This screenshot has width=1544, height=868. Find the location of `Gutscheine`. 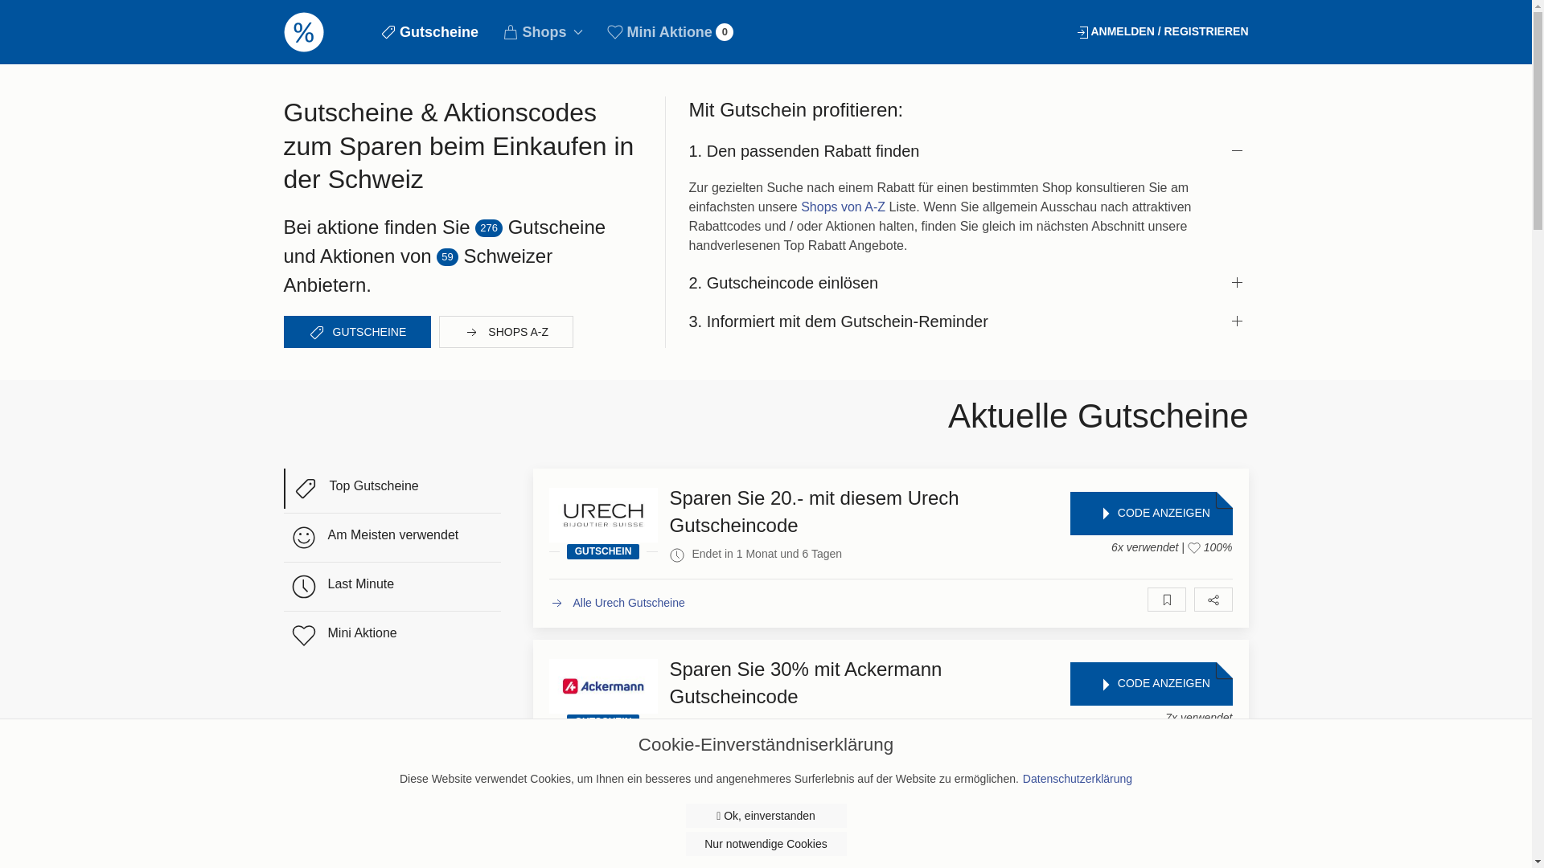

Gutscheine is located at coordinates (429, 32).